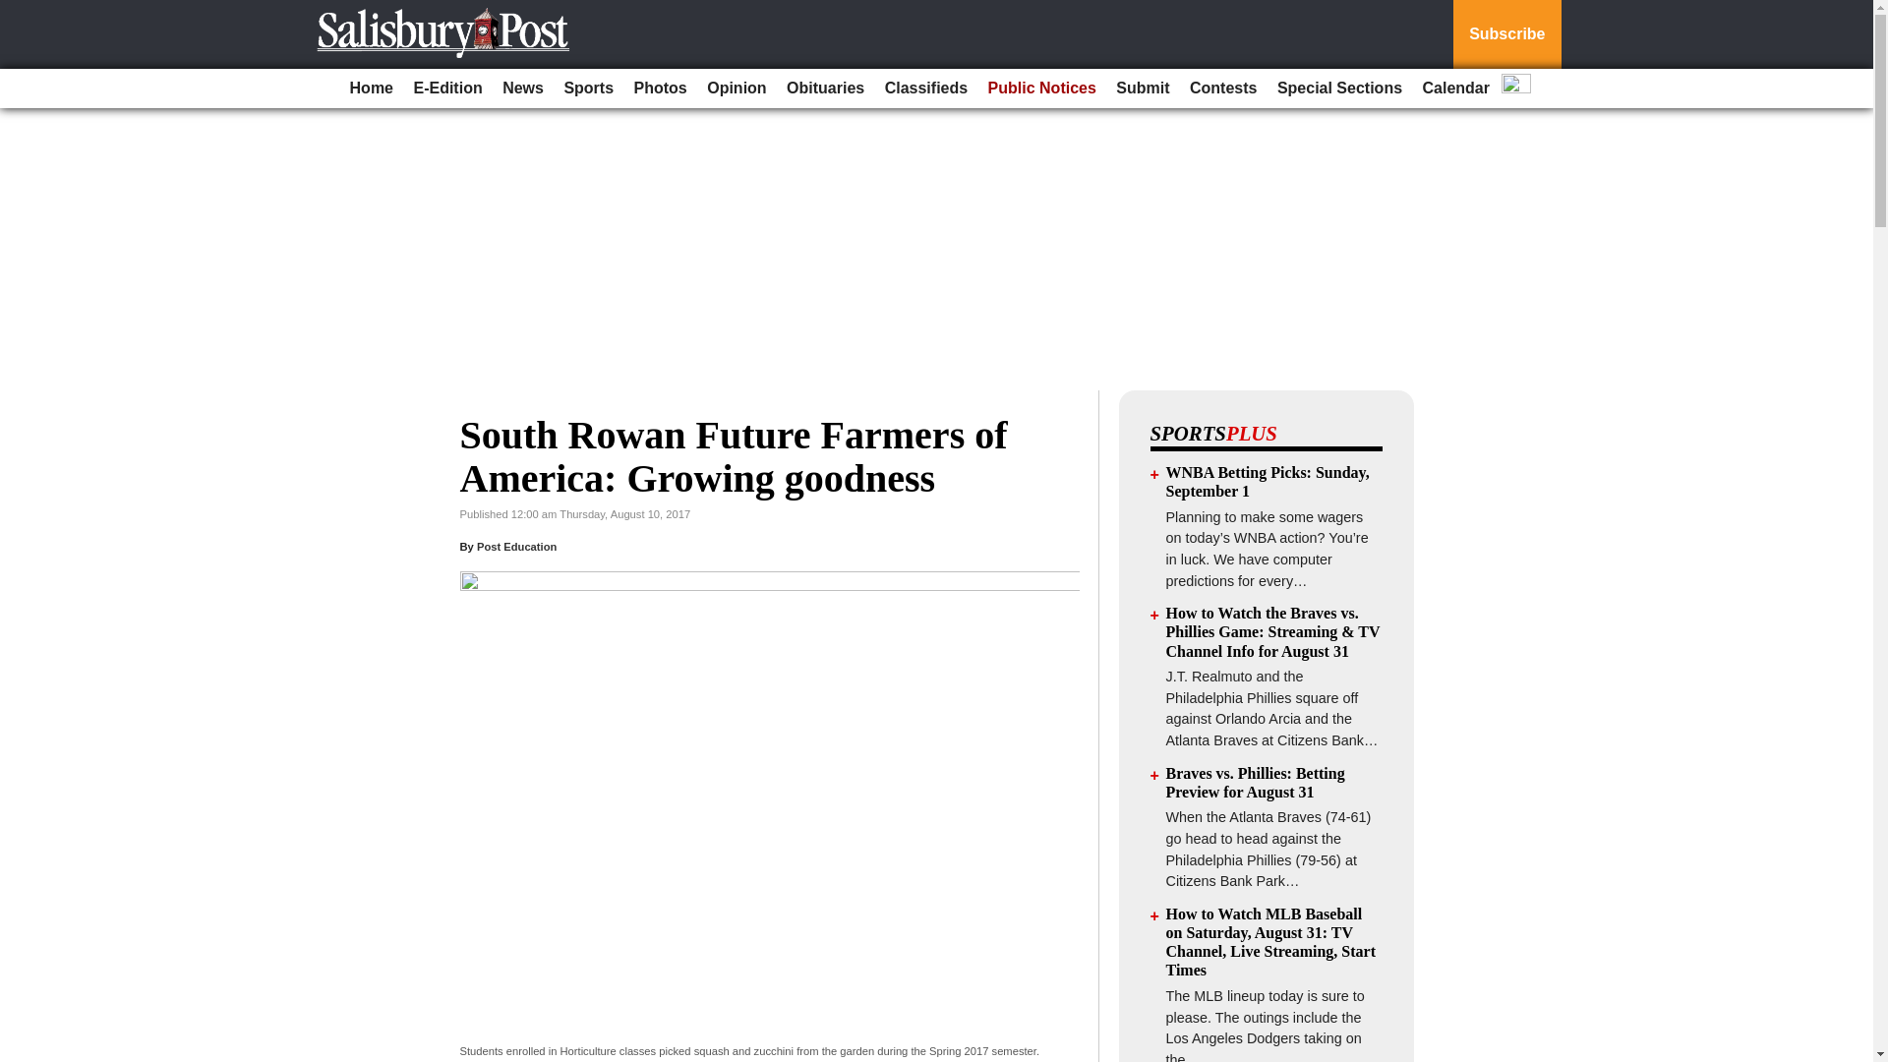 The image size is (1888, 1062). What do you see at coordinates (371, 88) in the screenshot?
I see `Home` at bounding box center [371, 88].